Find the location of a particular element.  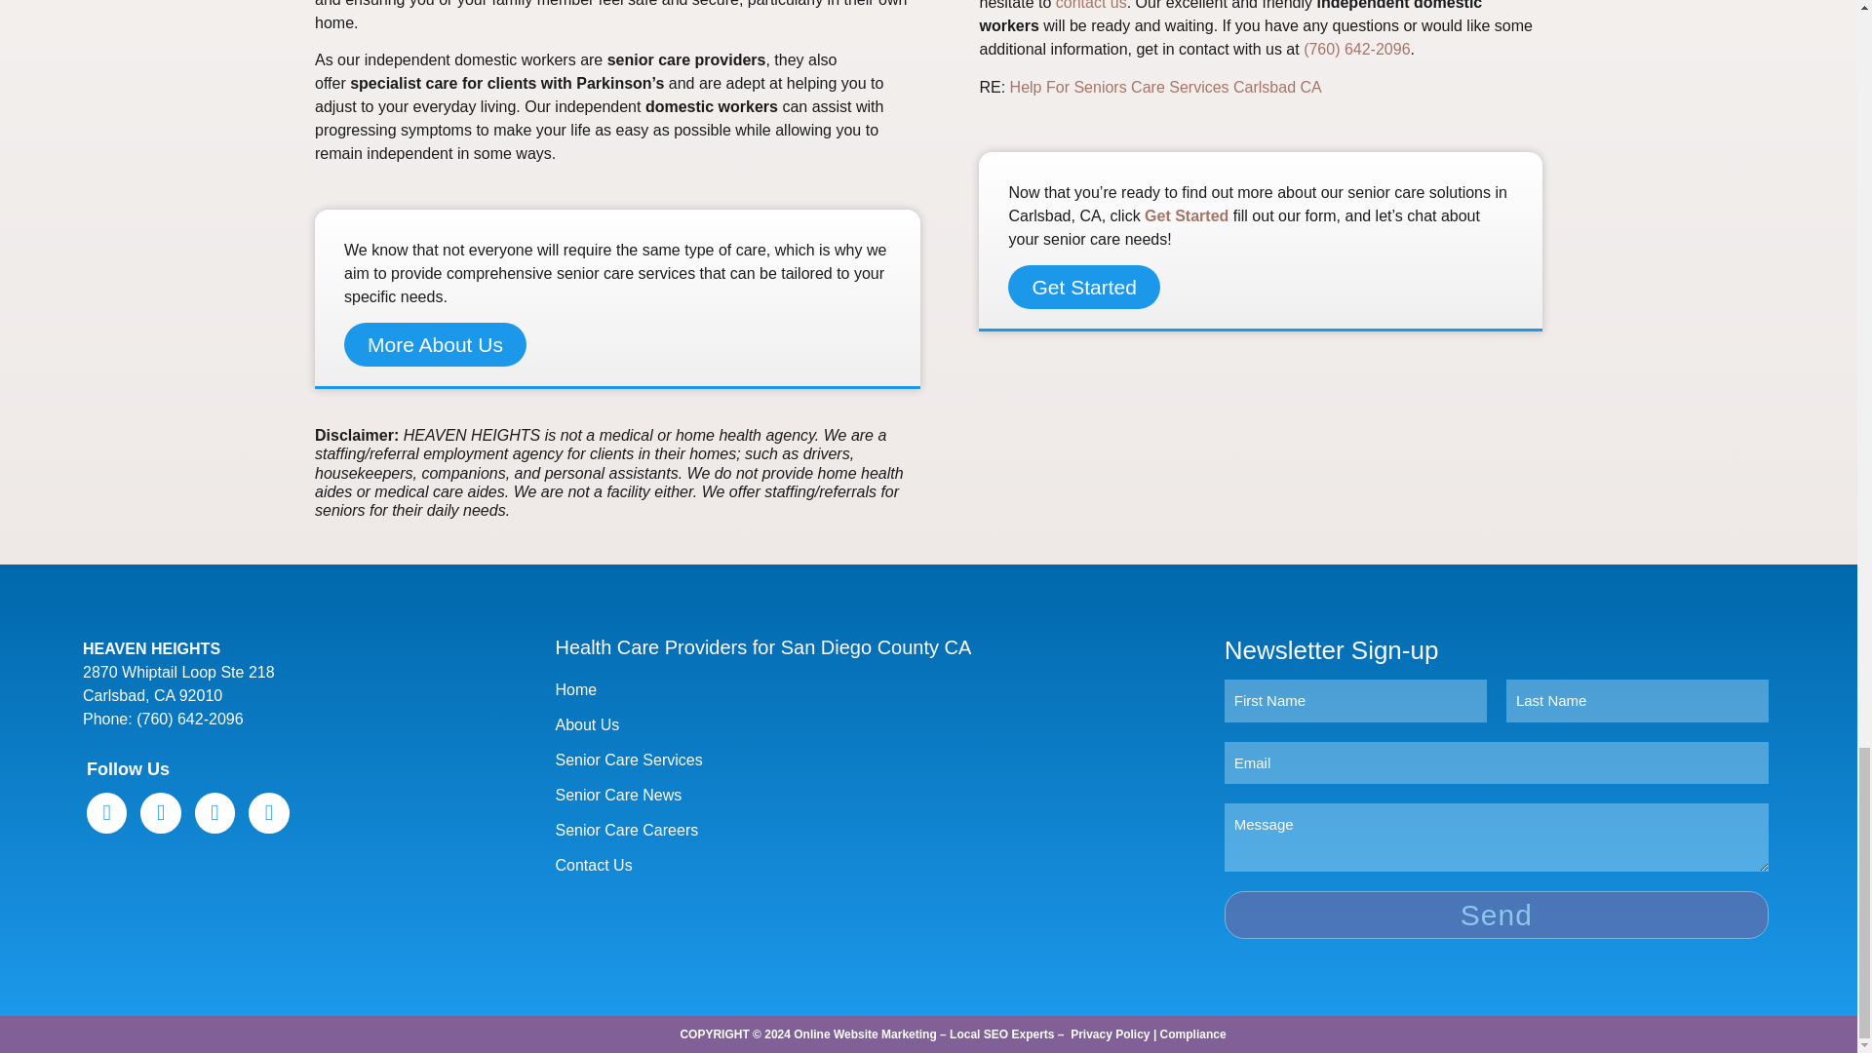

Compliance is located at coordinates (1193, 1034).